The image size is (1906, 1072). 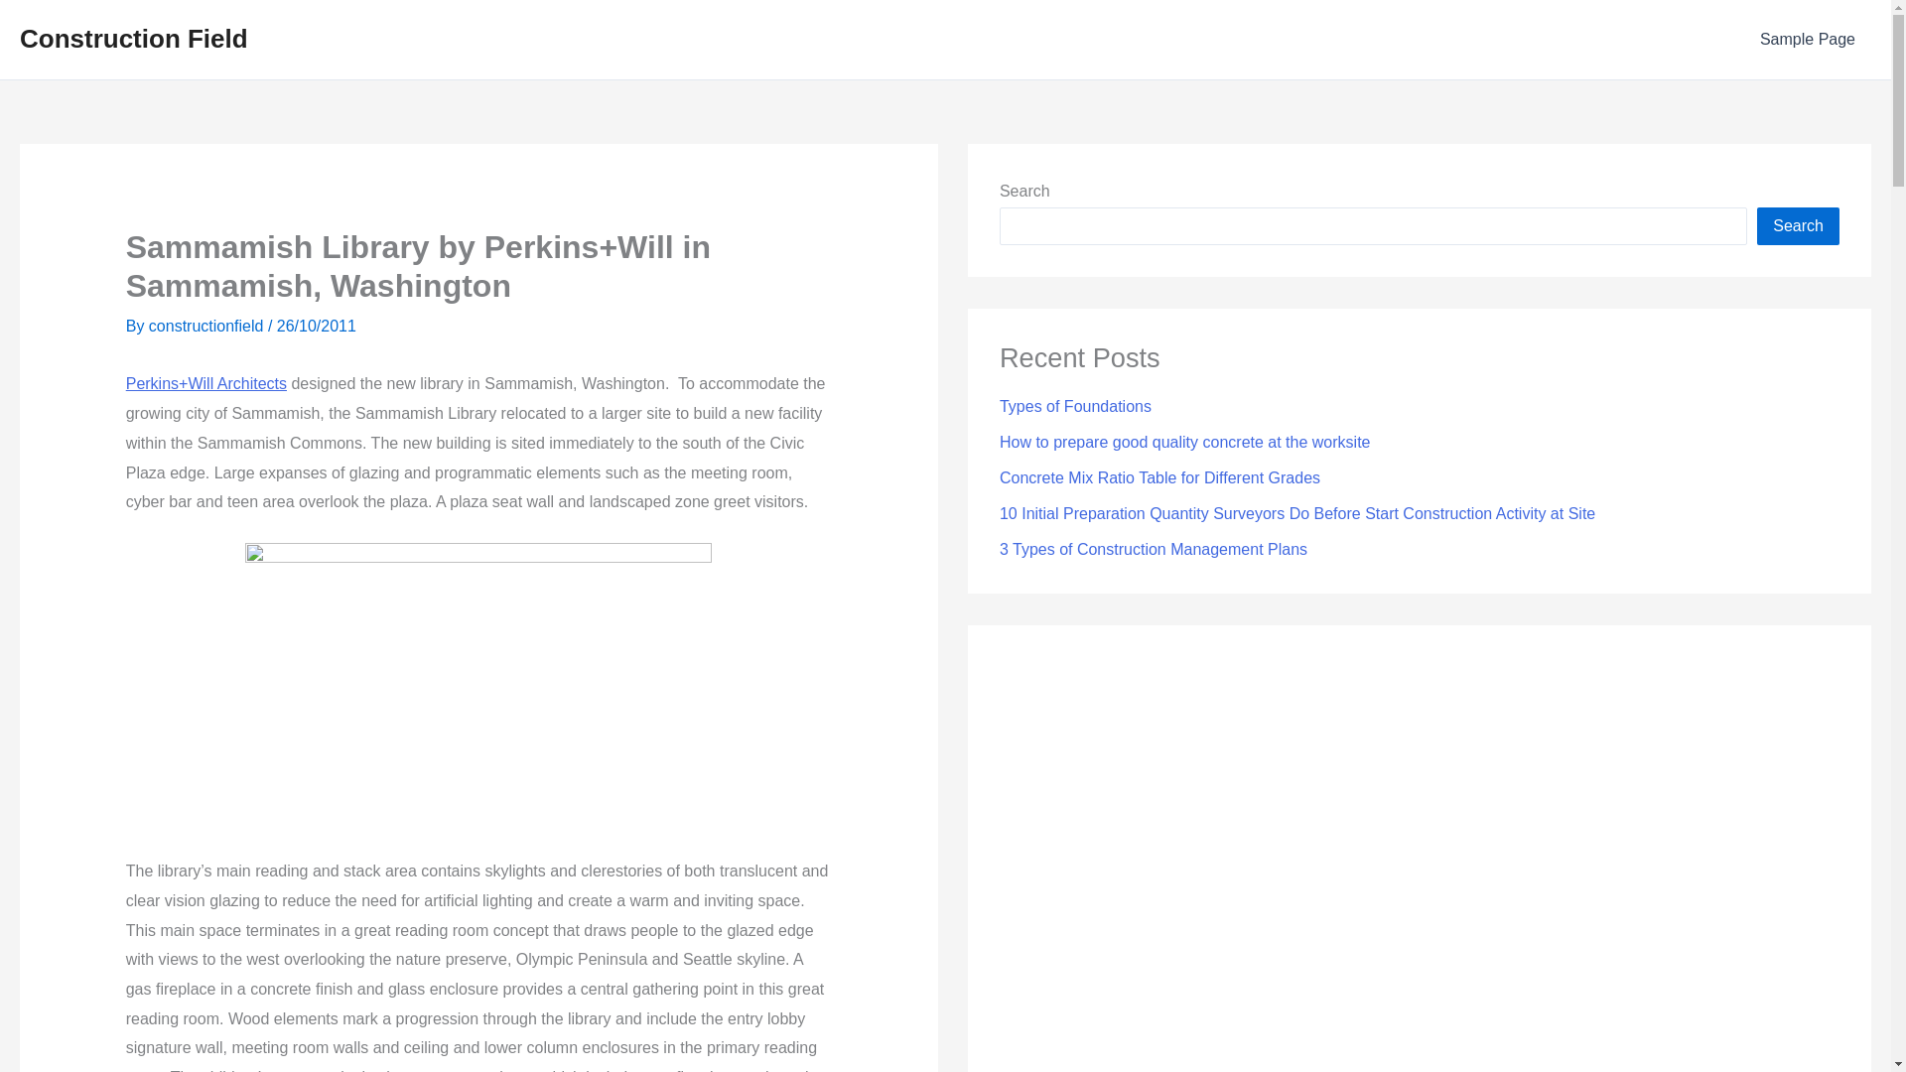 I want to click on Types of Foundations, so click(x=1074, y=405).